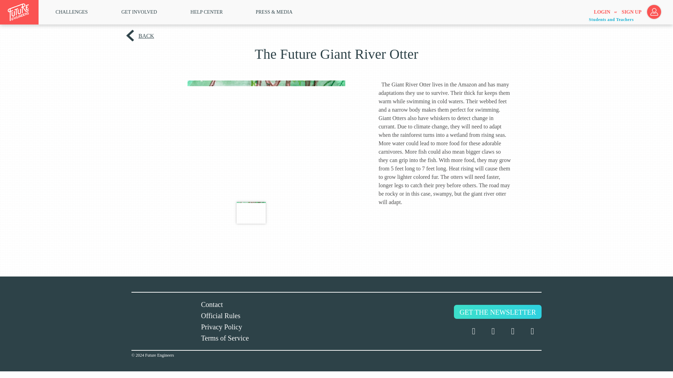 The width and height of the screenshot is (673, 378). Describe the element at coordinates (145, 36) in the screenshot. I see `BACK` at that location.